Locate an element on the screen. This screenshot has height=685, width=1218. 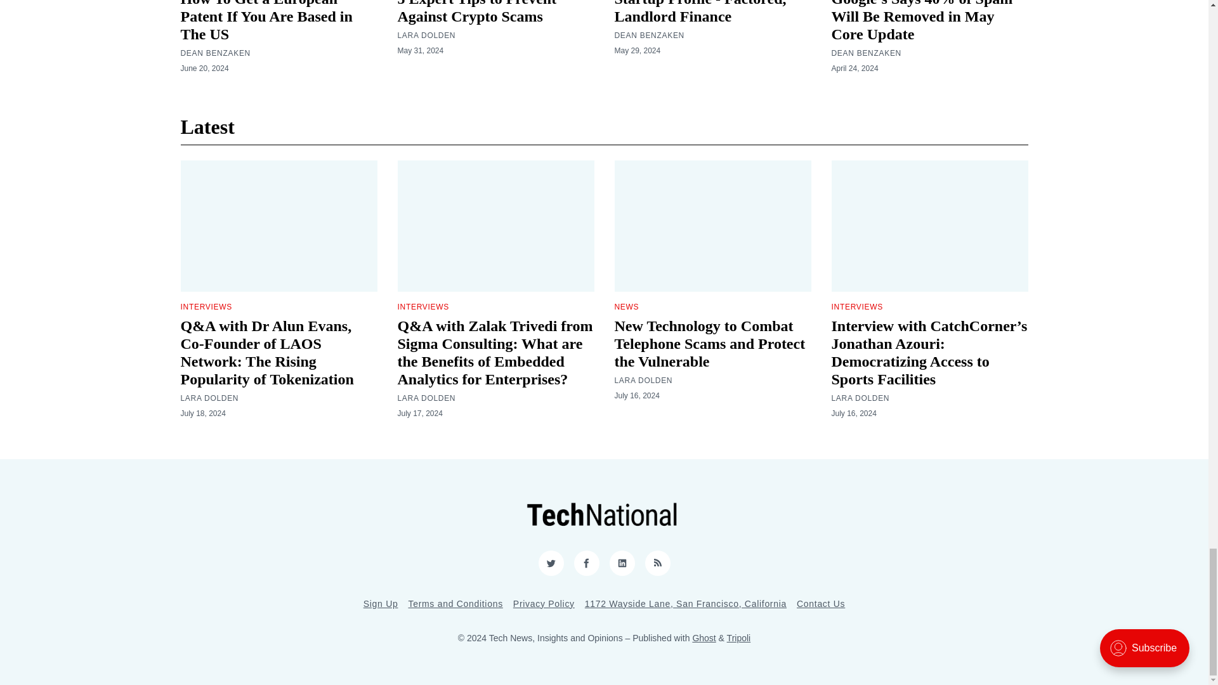
DEAN BENZAKEN is located at coordinates (648, 35).